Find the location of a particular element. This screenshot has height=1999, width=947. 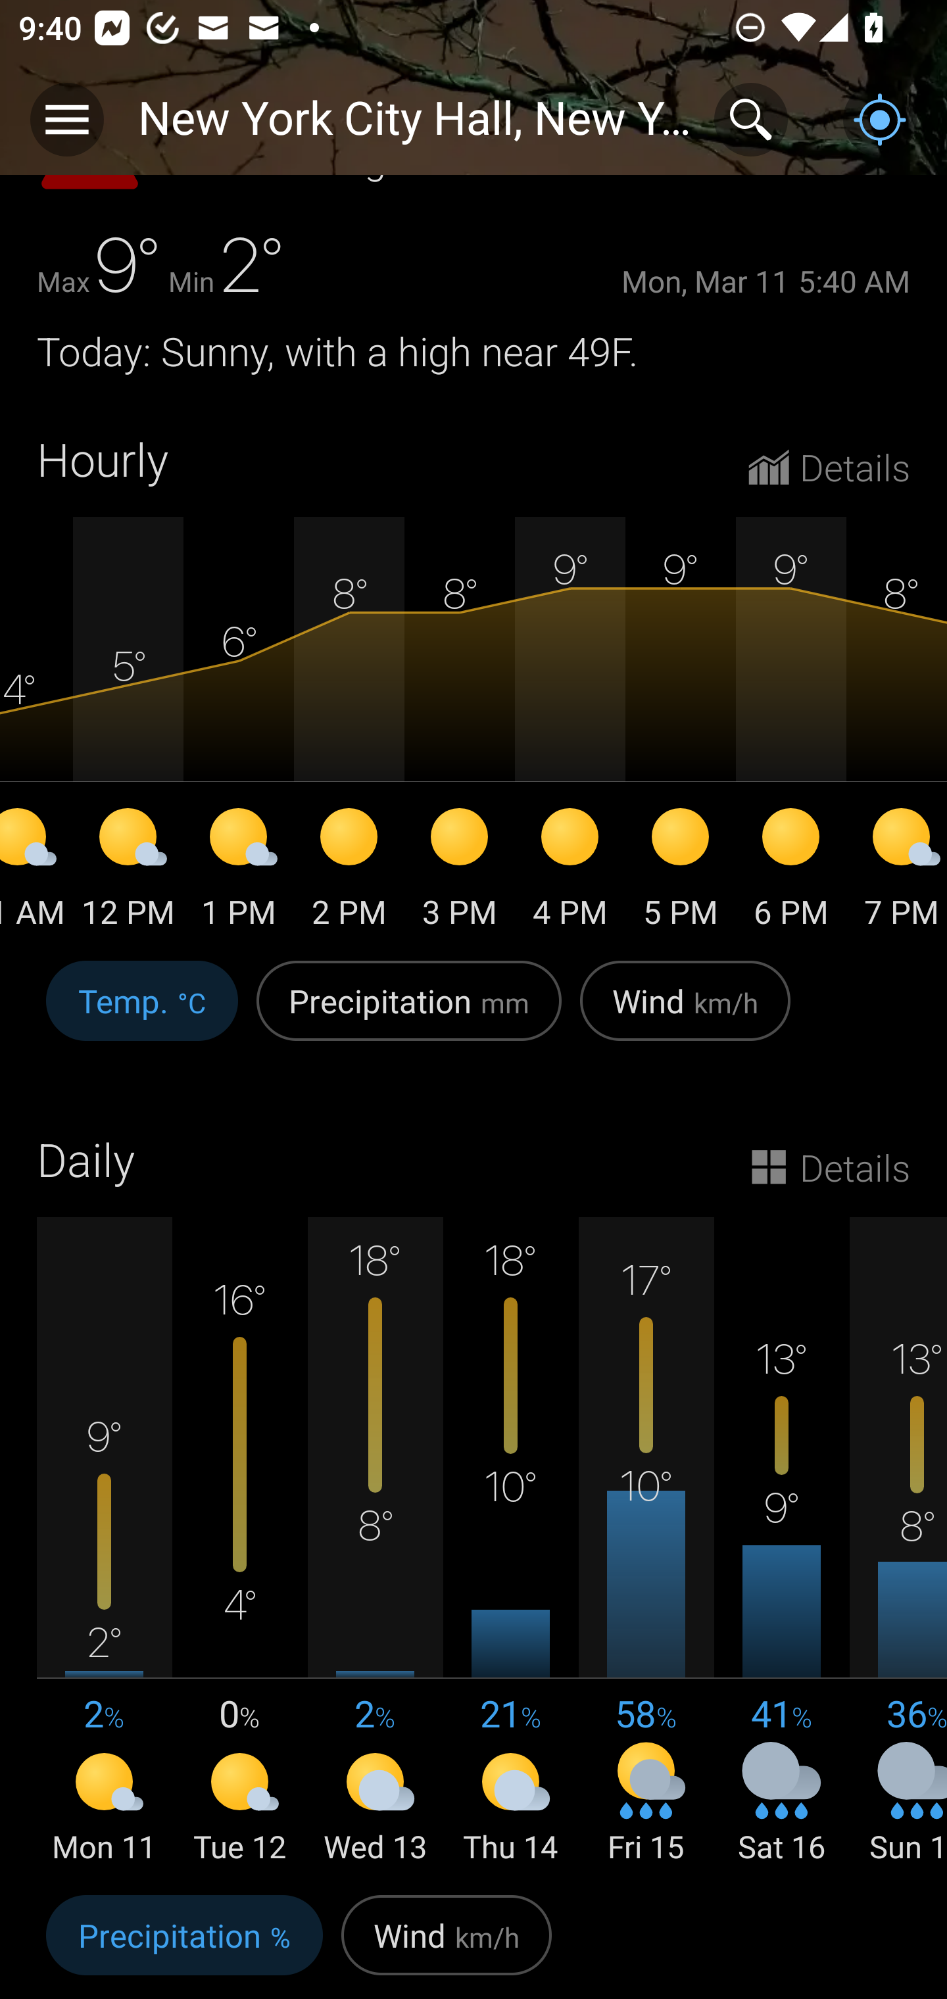

6 PM is located at coordinates (790, 872).